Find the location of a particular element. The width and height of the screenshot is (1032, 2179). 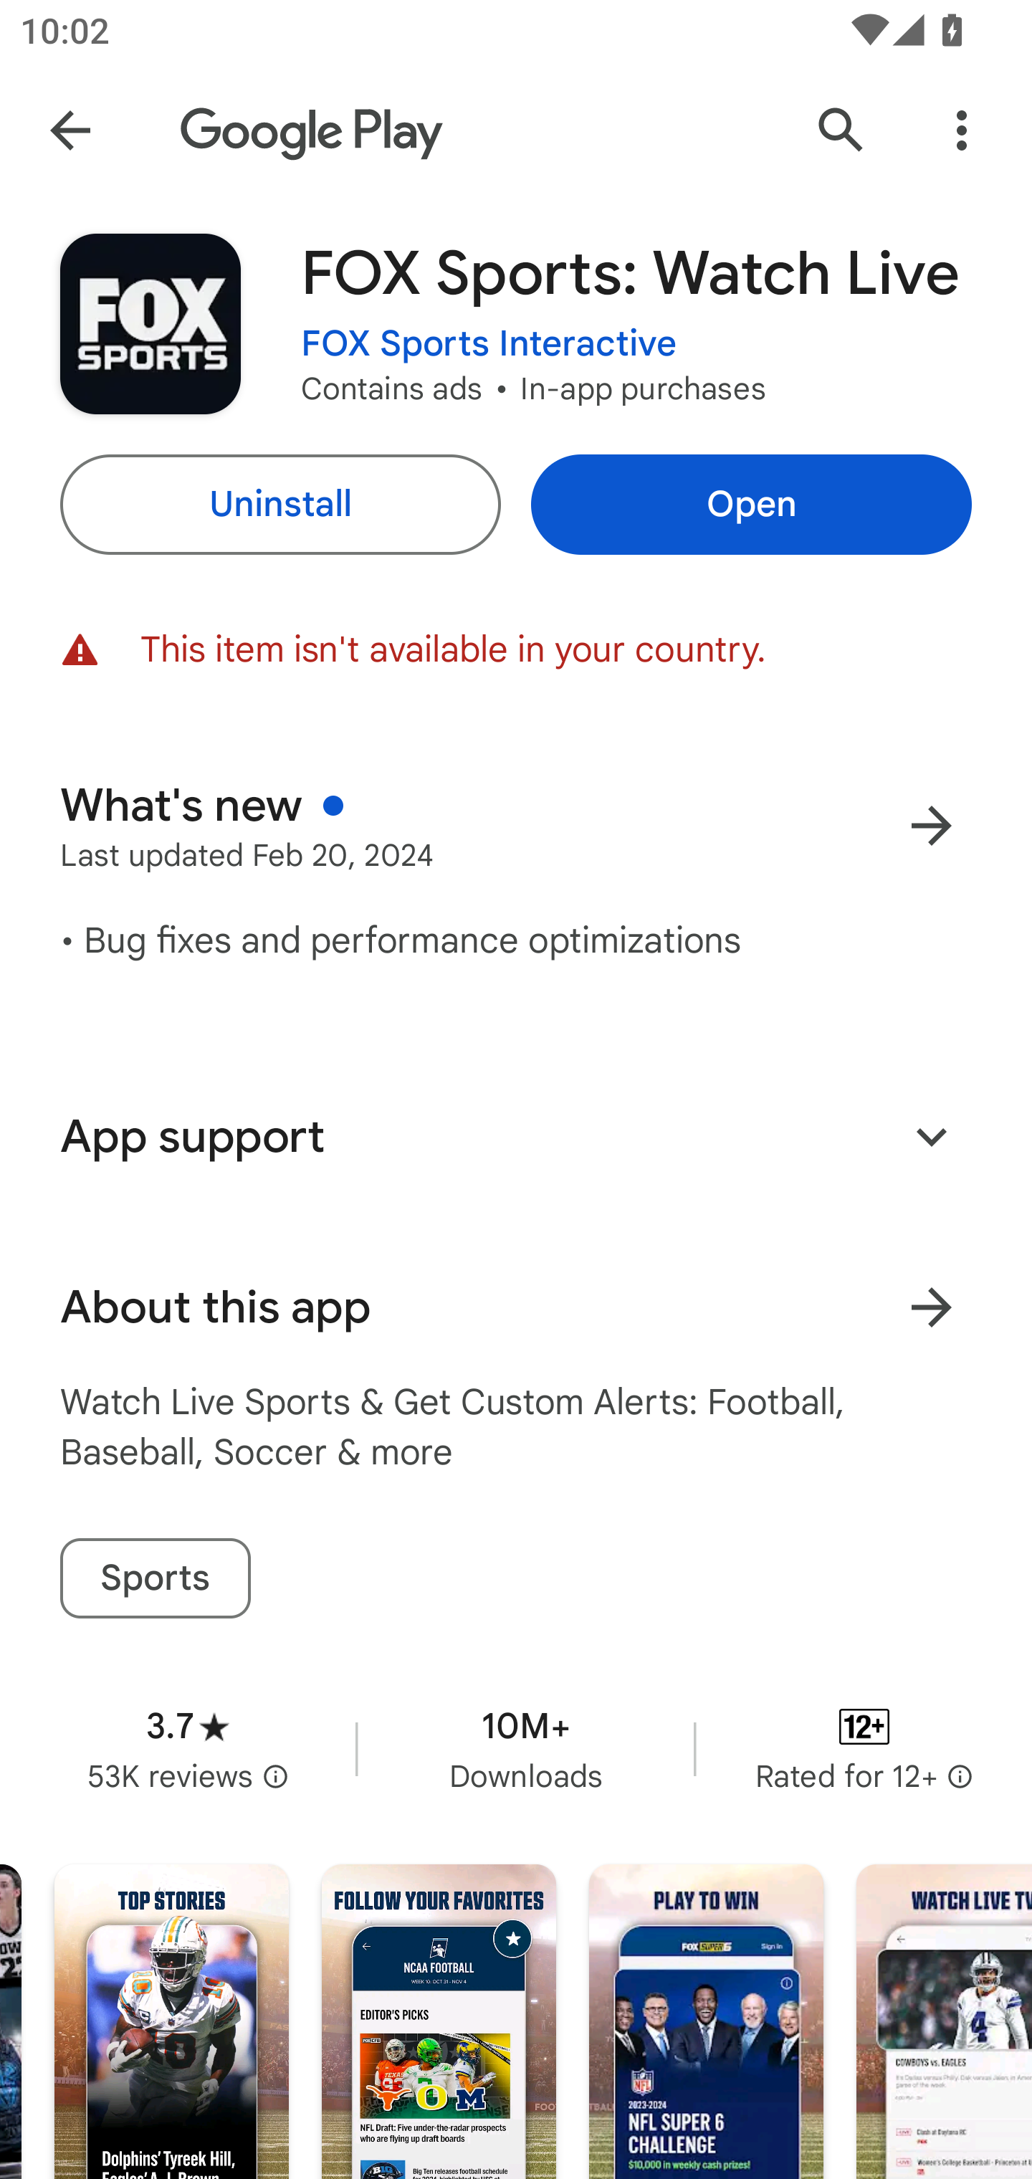

Screenshot "1" of "5" is located at coordinates (172, 2022).